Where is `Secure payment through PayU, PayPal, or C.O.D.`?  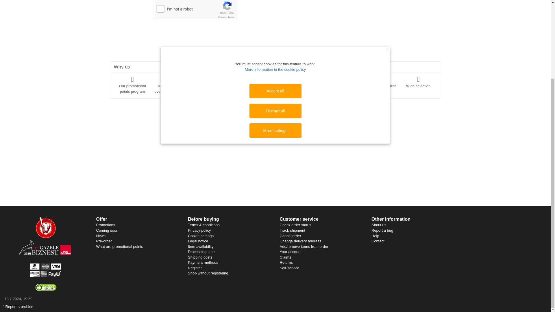 Secure payment through PayU, PayPal, or C.O.D. is located at coordinates (239, 85).